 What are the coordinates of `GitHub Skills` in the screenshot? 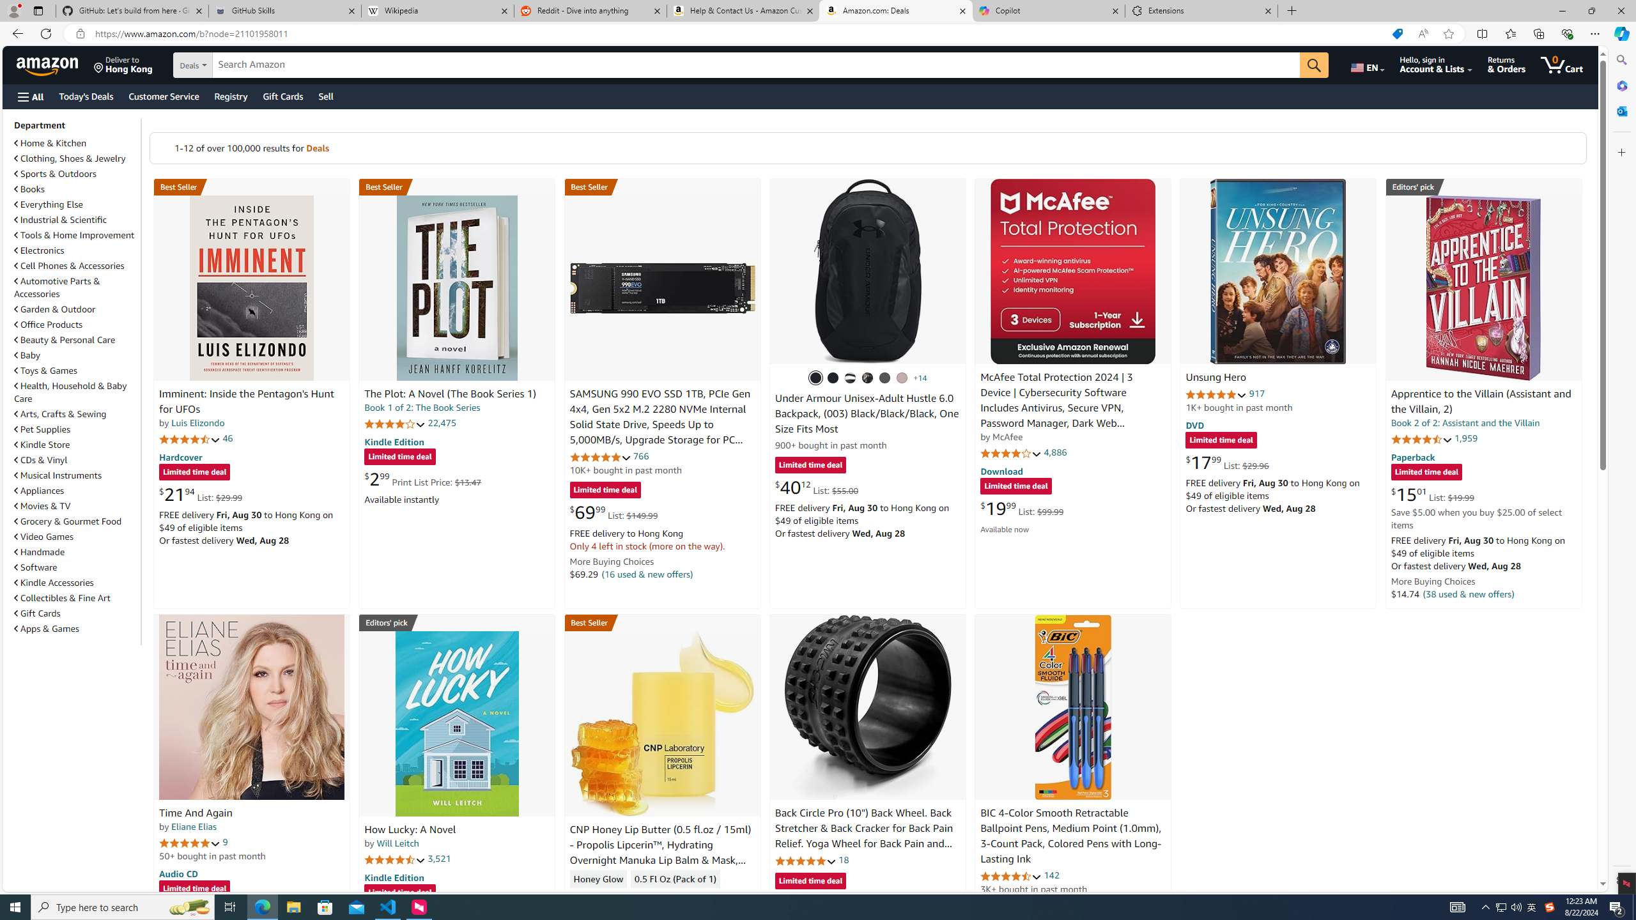 It's located at (284, 11).